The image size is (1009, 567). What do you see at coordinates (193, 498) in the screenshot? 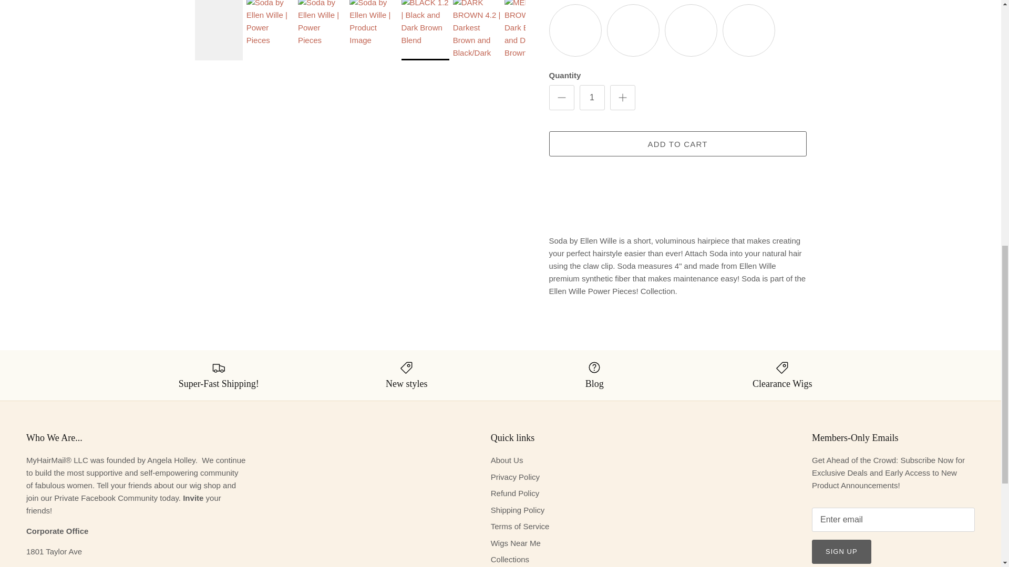
I see `MyHairMail Refer a Friend` at bounding box center [193, 498].